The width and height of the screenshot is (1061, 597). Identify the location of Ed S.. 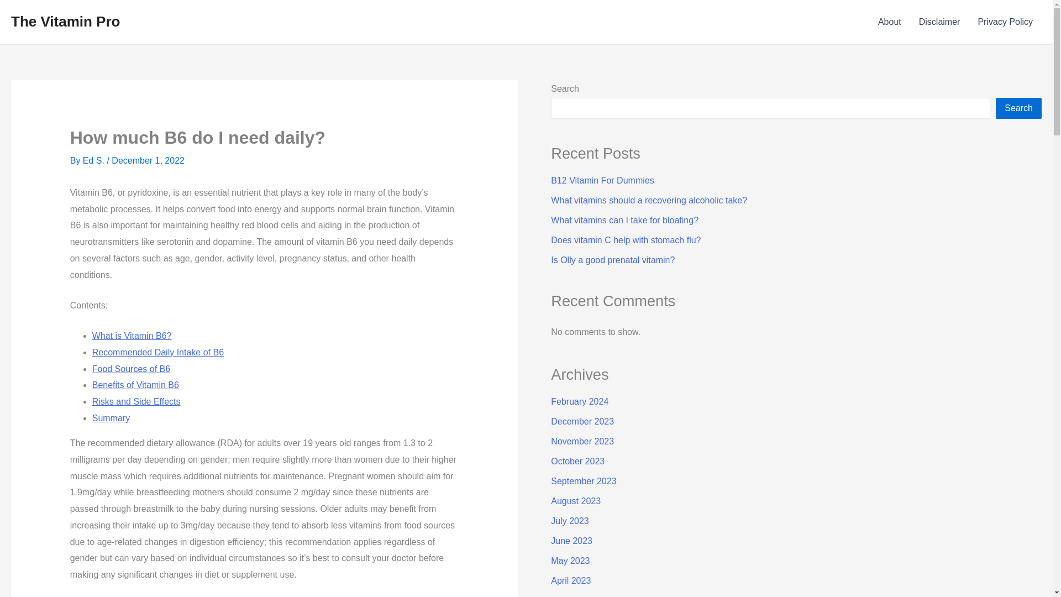
(94, 160).